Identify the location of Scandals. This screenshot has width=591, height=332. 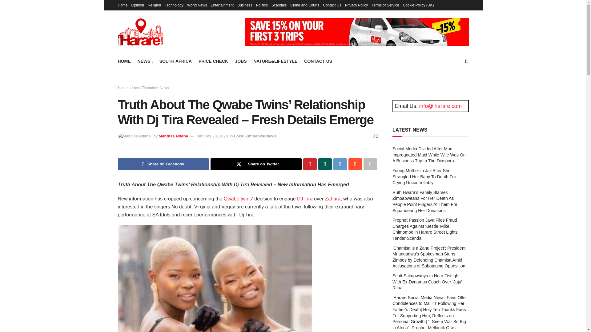
(279, 5).